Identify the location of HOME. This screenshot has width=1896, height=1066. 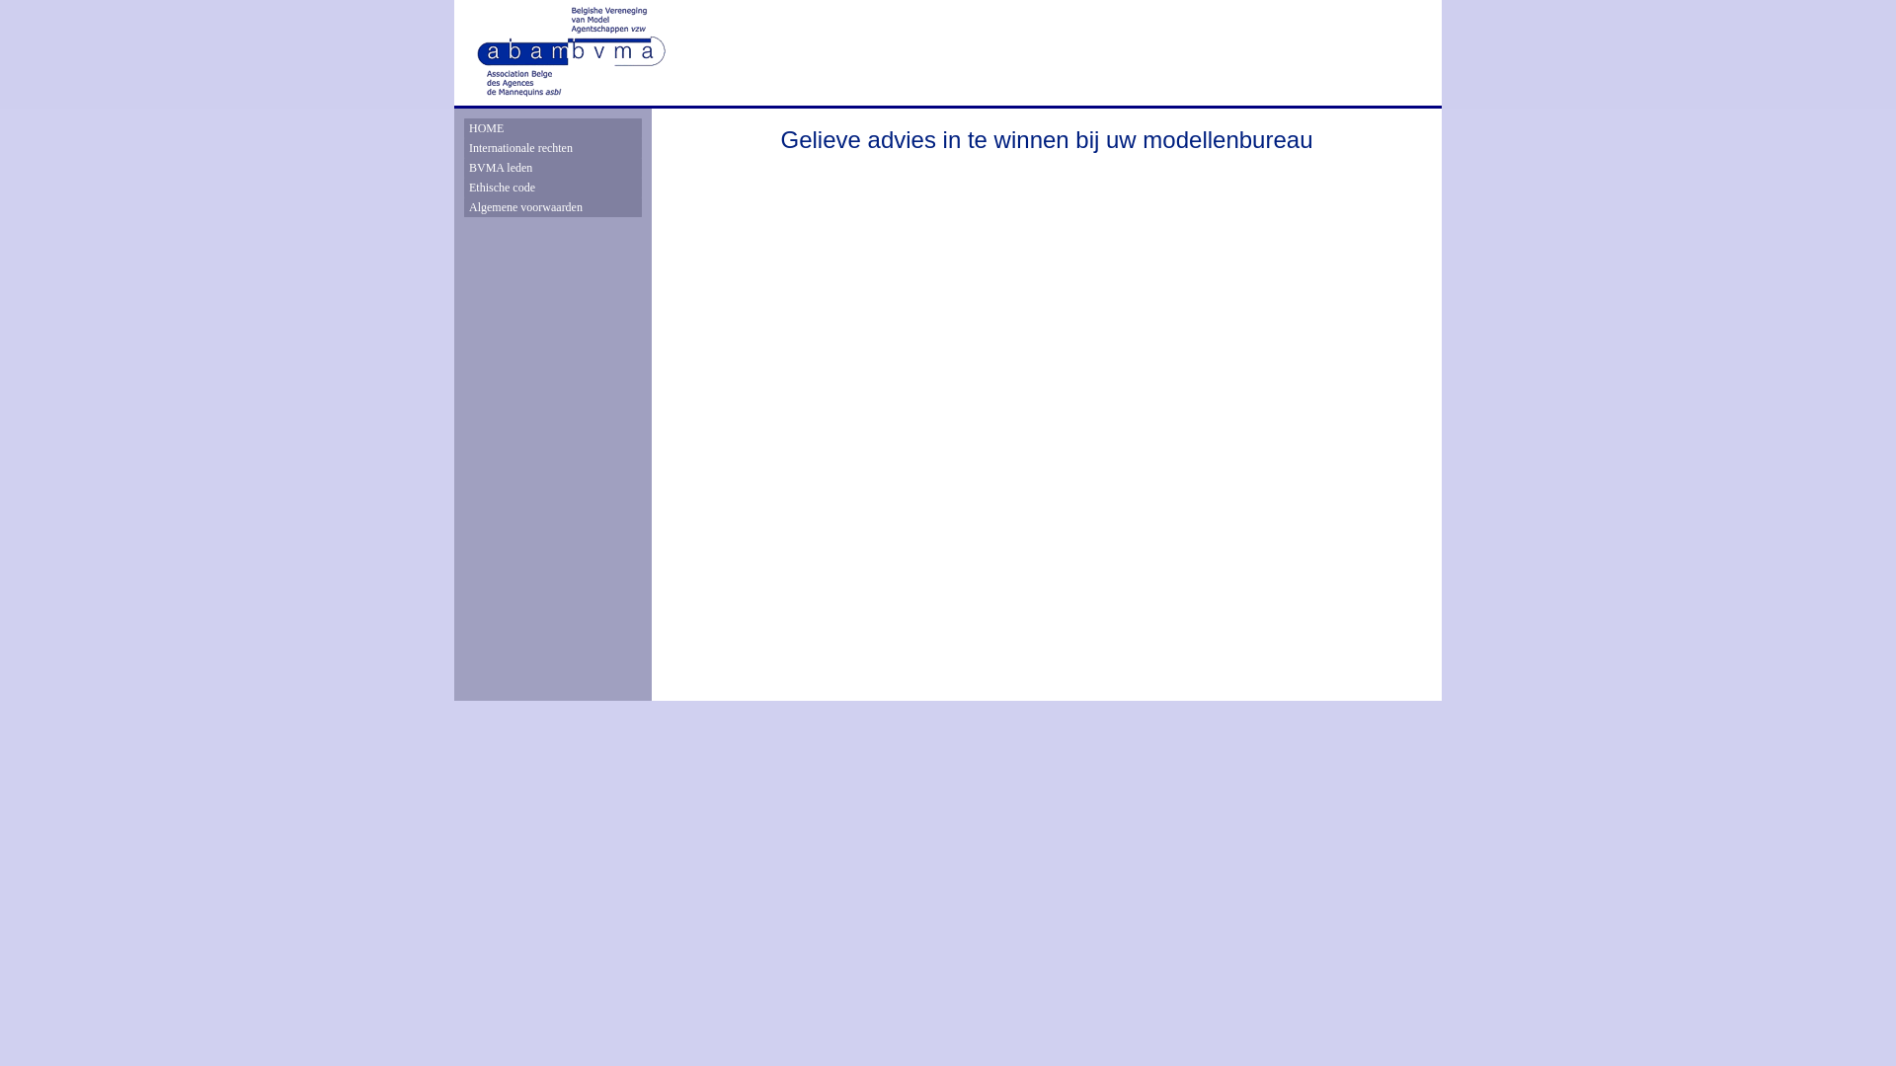
(553, 128).